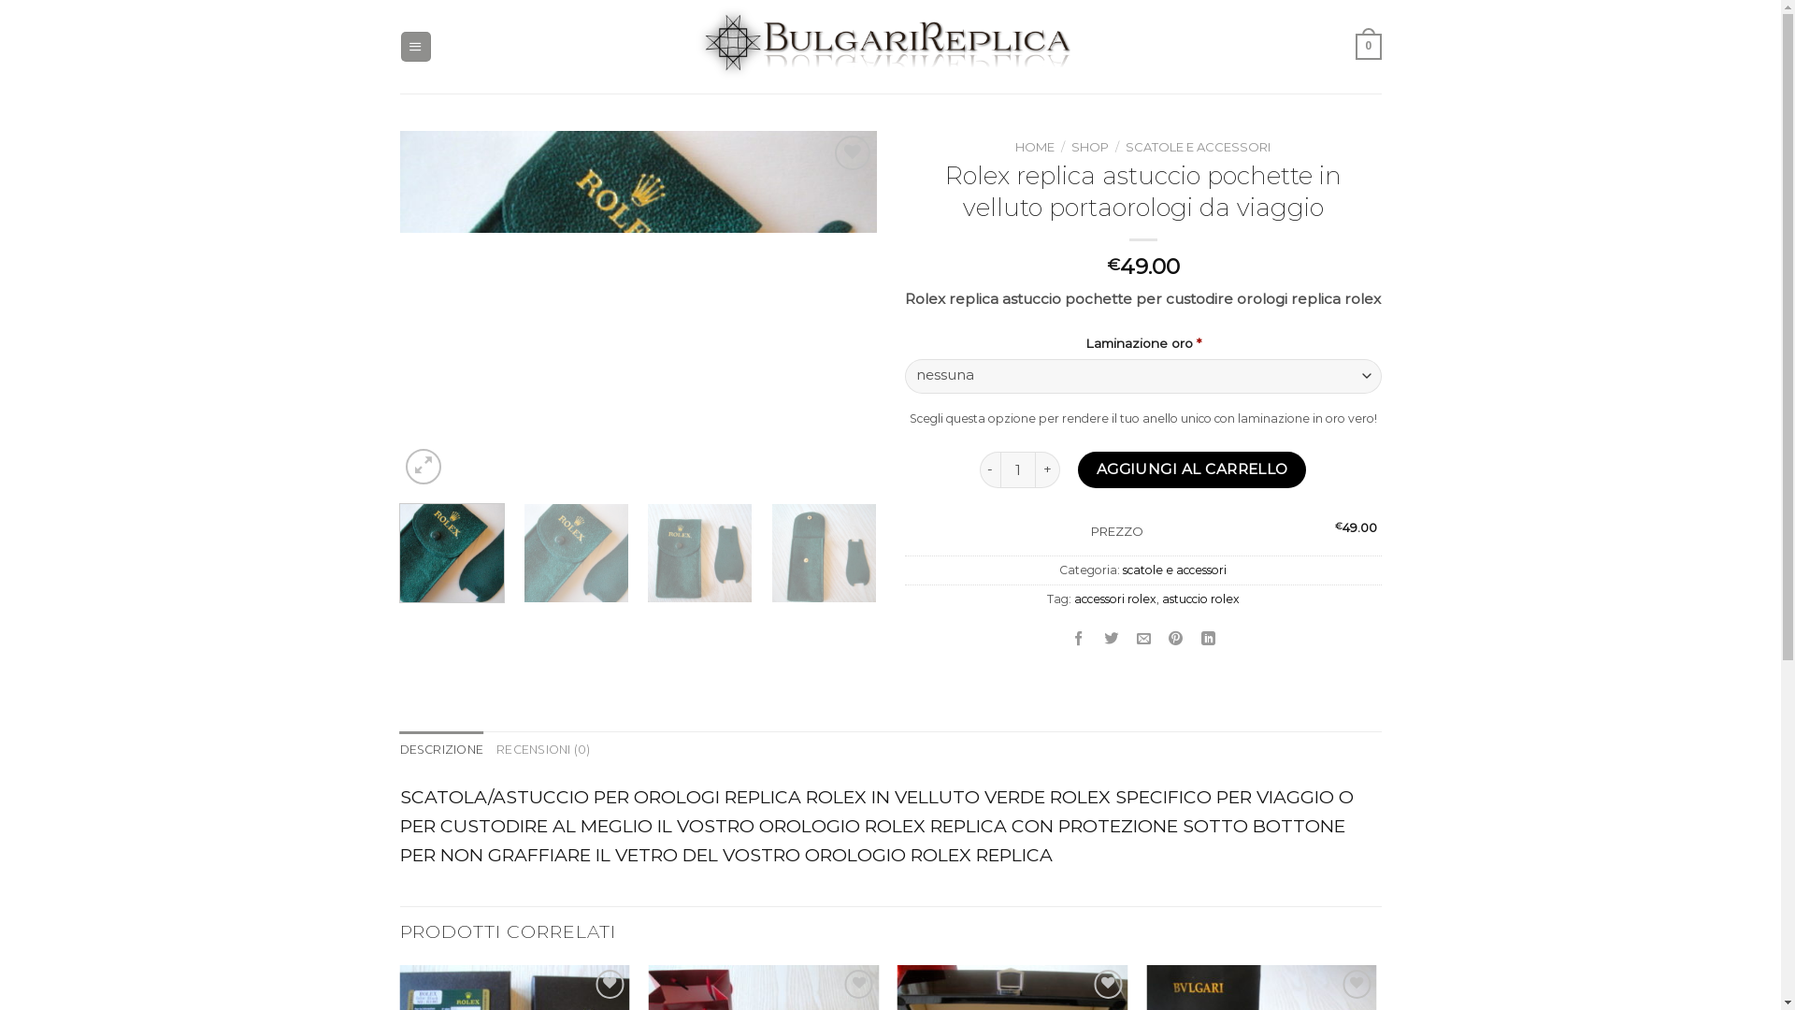  What do you see at coordinates (1112, 640) in the screenshot?
I see `Condividi su Twitter` at bounding box center [1112, 640].